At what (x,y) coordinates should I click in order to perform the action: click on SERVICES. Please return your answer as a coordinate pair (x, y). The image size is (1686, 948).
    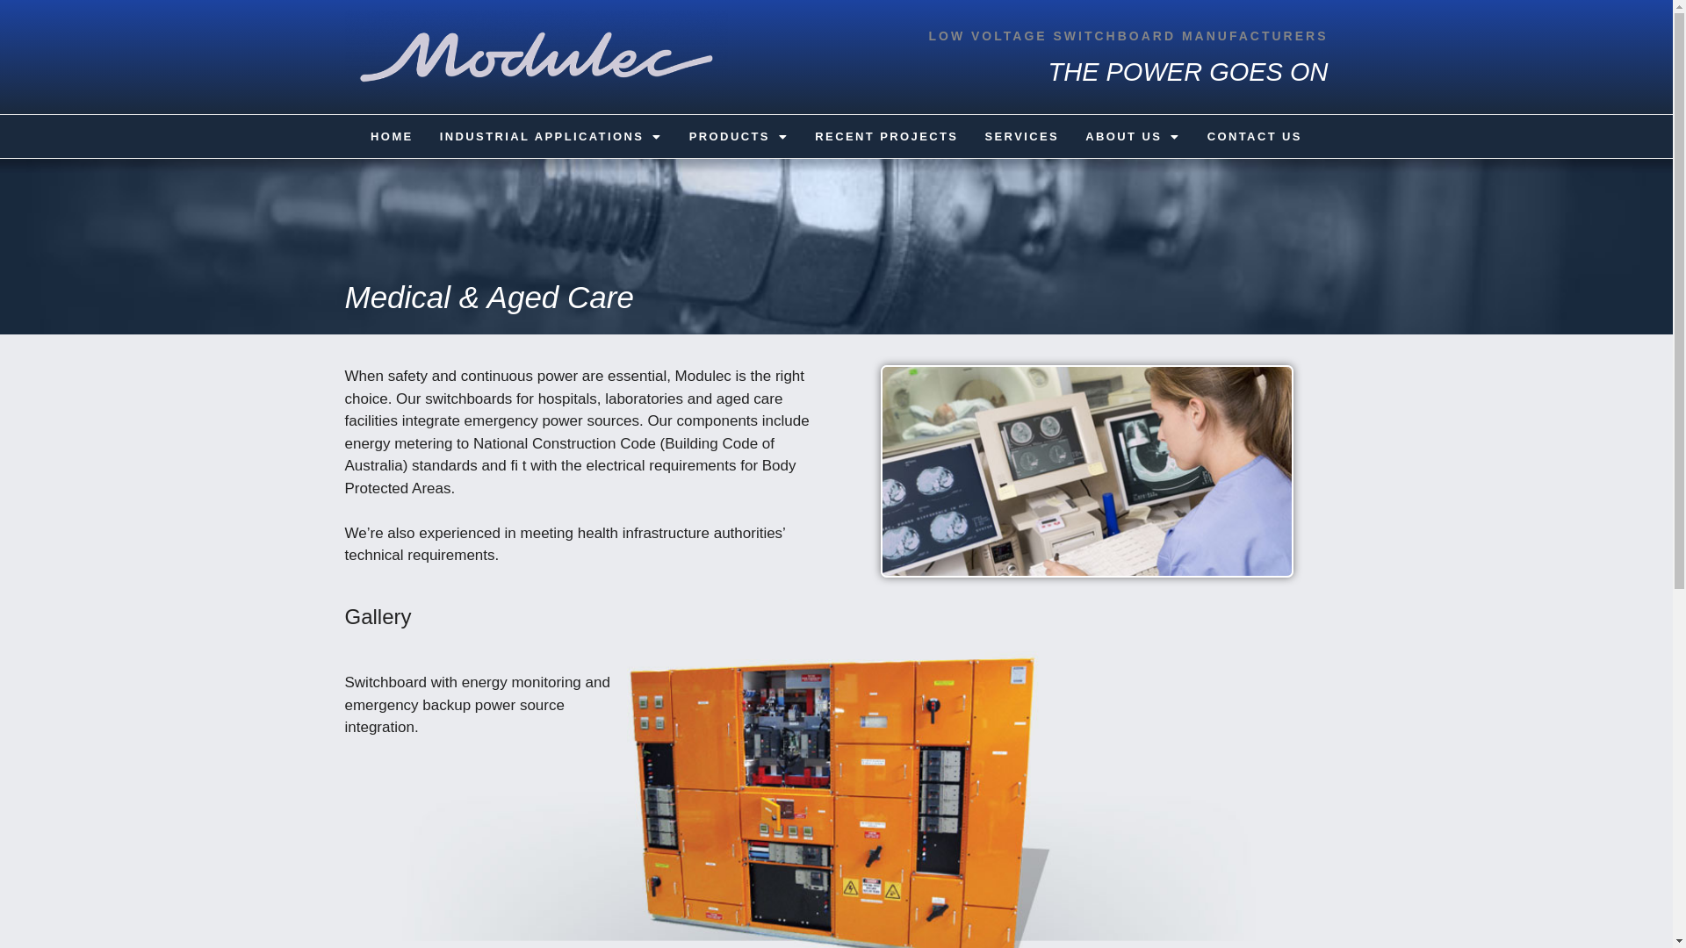
    Looking at the image, I should click on (1022, 137).